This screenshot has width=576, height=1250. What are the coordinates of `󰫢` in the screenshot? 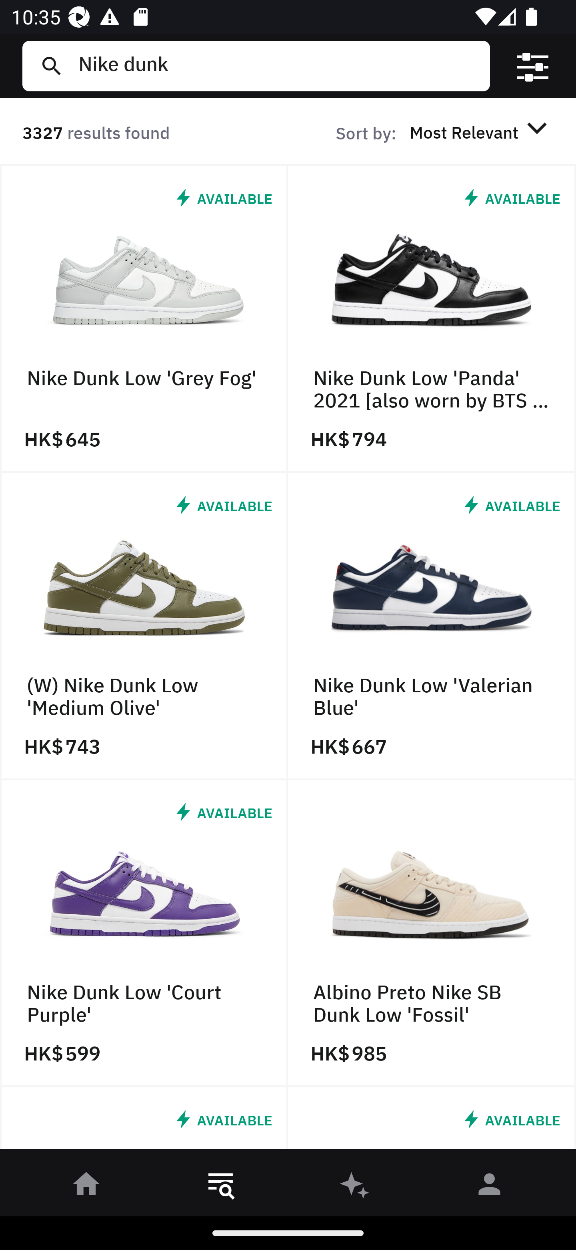 It's located at (355, 1187).